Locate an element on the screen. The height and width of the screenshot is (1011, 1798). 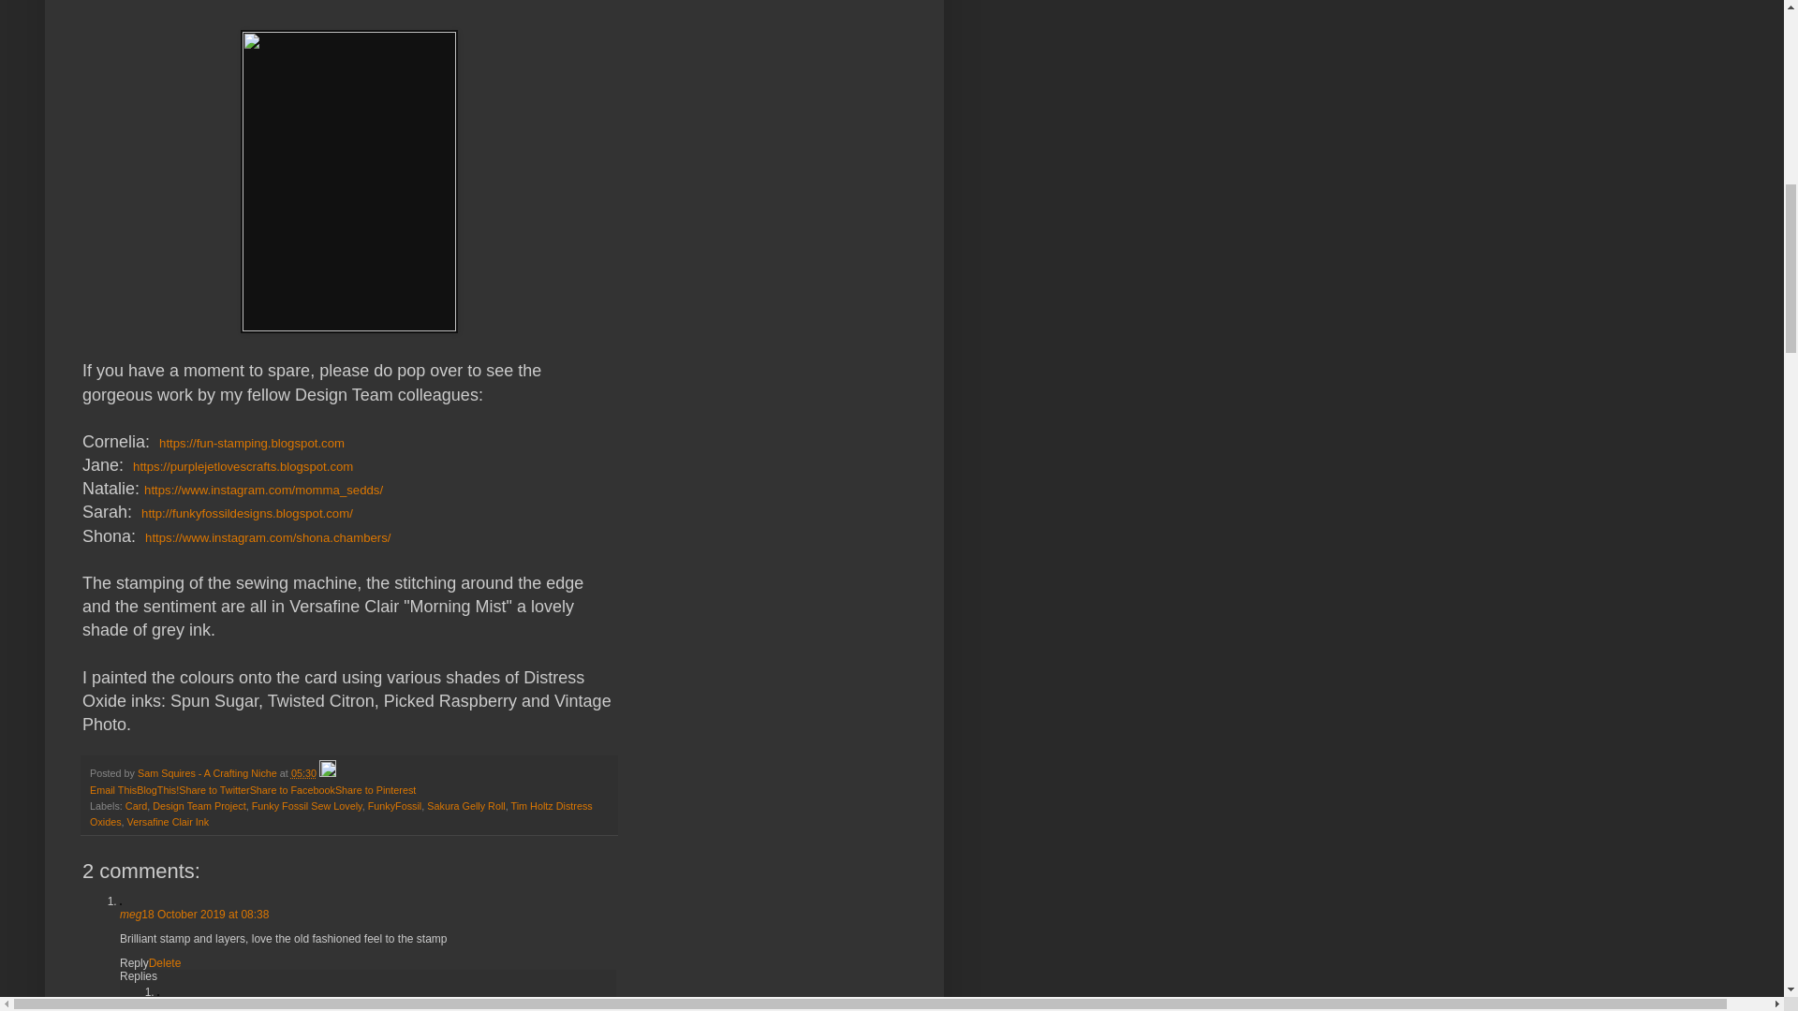
Funky Fossil Sew Lovely is located at coordinates (307, 806).